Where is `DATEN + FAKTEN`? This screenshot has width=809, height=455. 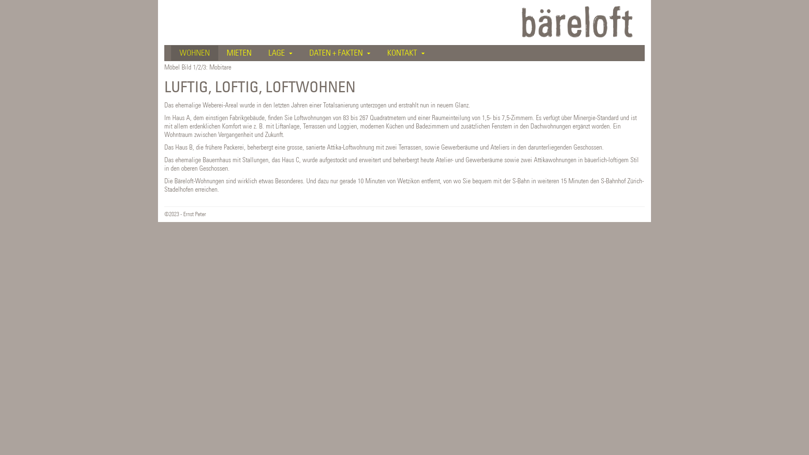
DATEN + FAKTEN is located at coordinates (340, 53).